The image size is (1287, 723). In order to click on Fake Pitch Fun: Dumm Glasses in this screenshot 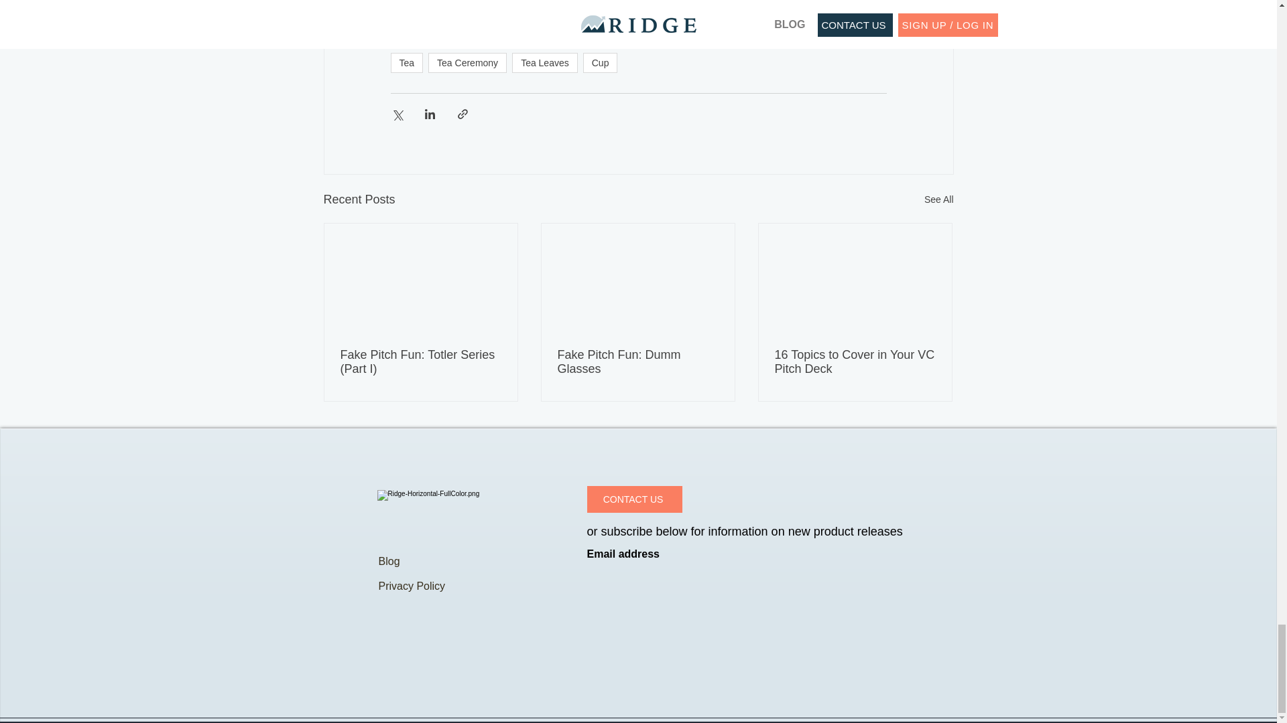, I will do `click(637, 361)`.